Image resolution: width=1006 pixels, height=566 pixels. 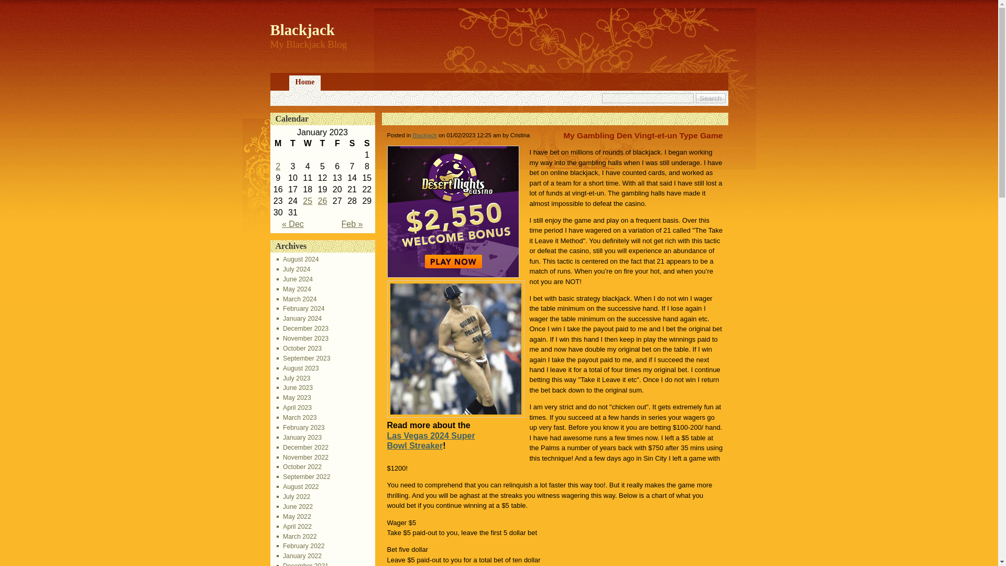 I want to click on February 2023, so click(x=301, y=427).